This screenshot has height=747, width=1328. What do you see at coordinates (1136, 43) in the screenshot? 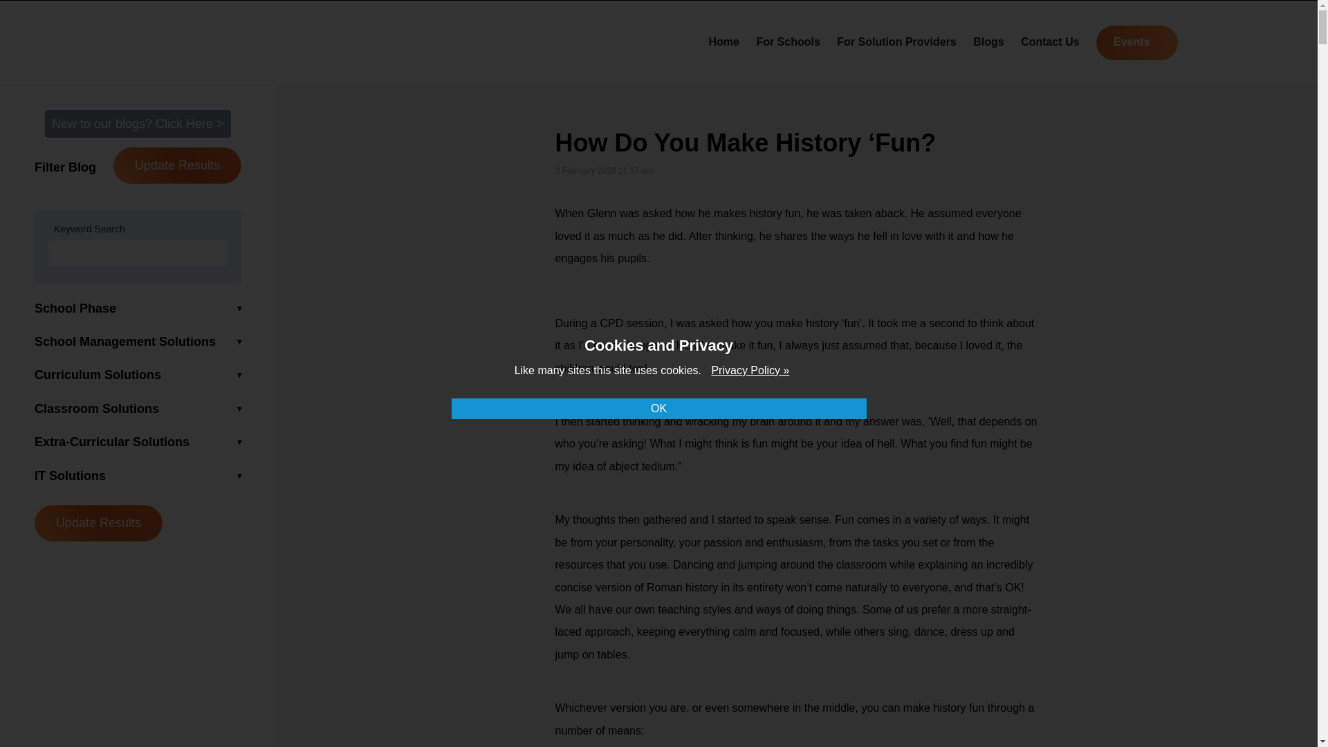
I see `Events` at bounding box center [1136, 43].